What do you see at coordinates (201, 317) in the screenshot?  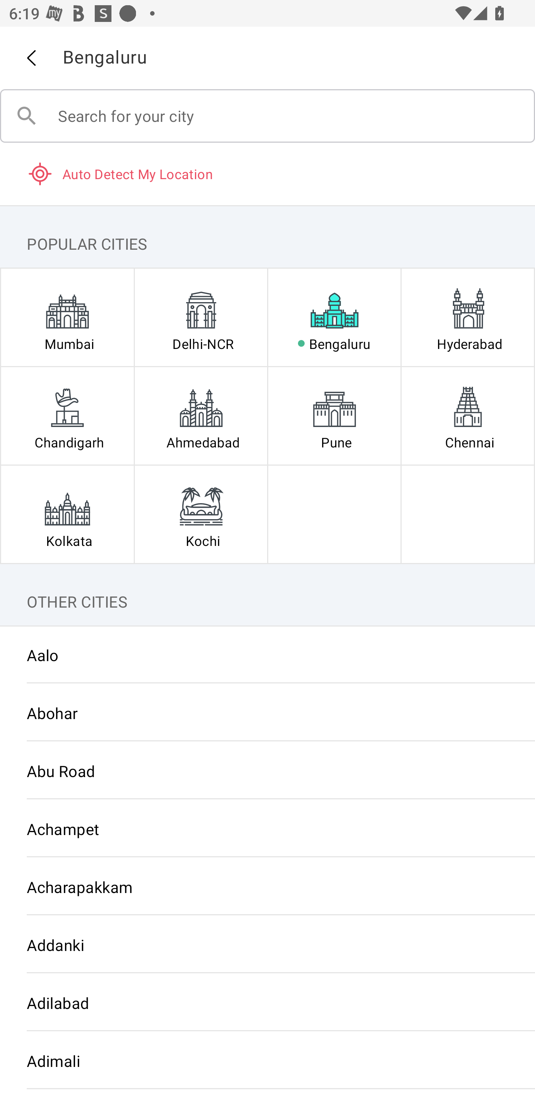 I see `Delhi-NCR` at bounding box center [201, 317].